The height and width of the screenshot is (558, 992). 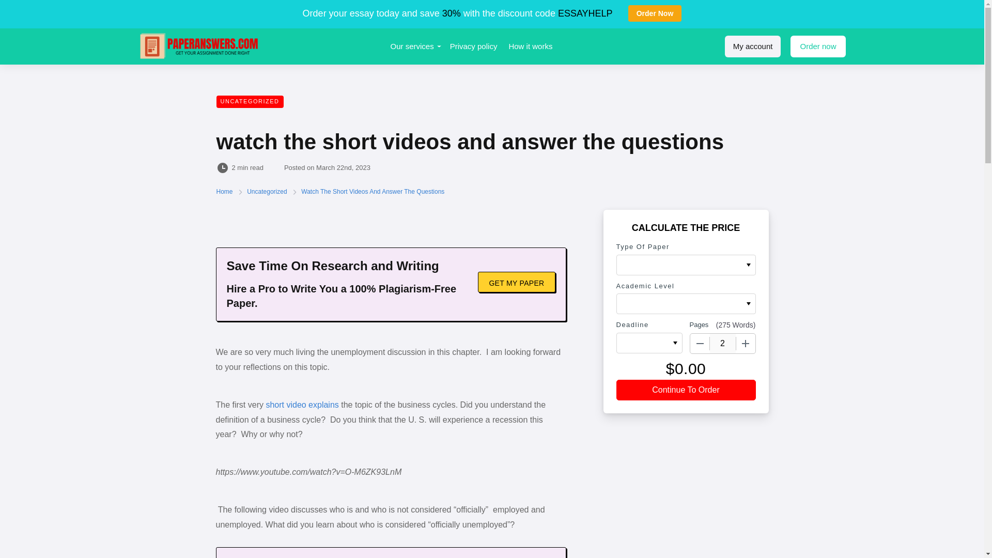 I want to click on Home, so click(x=225, y=191).